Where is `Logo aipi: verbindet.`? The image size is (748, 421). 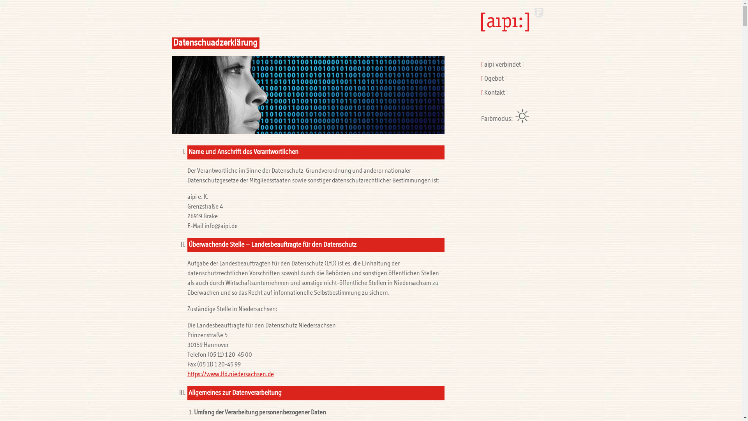 Logo aipi: verbindet. is located at coordinates (520, 26).